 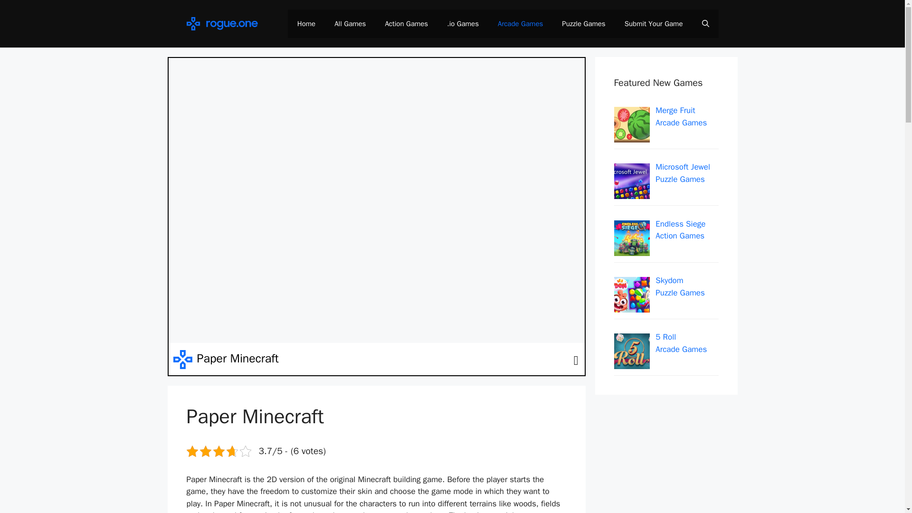 I want to click on Rogue.one, so click(x=221, y=23).